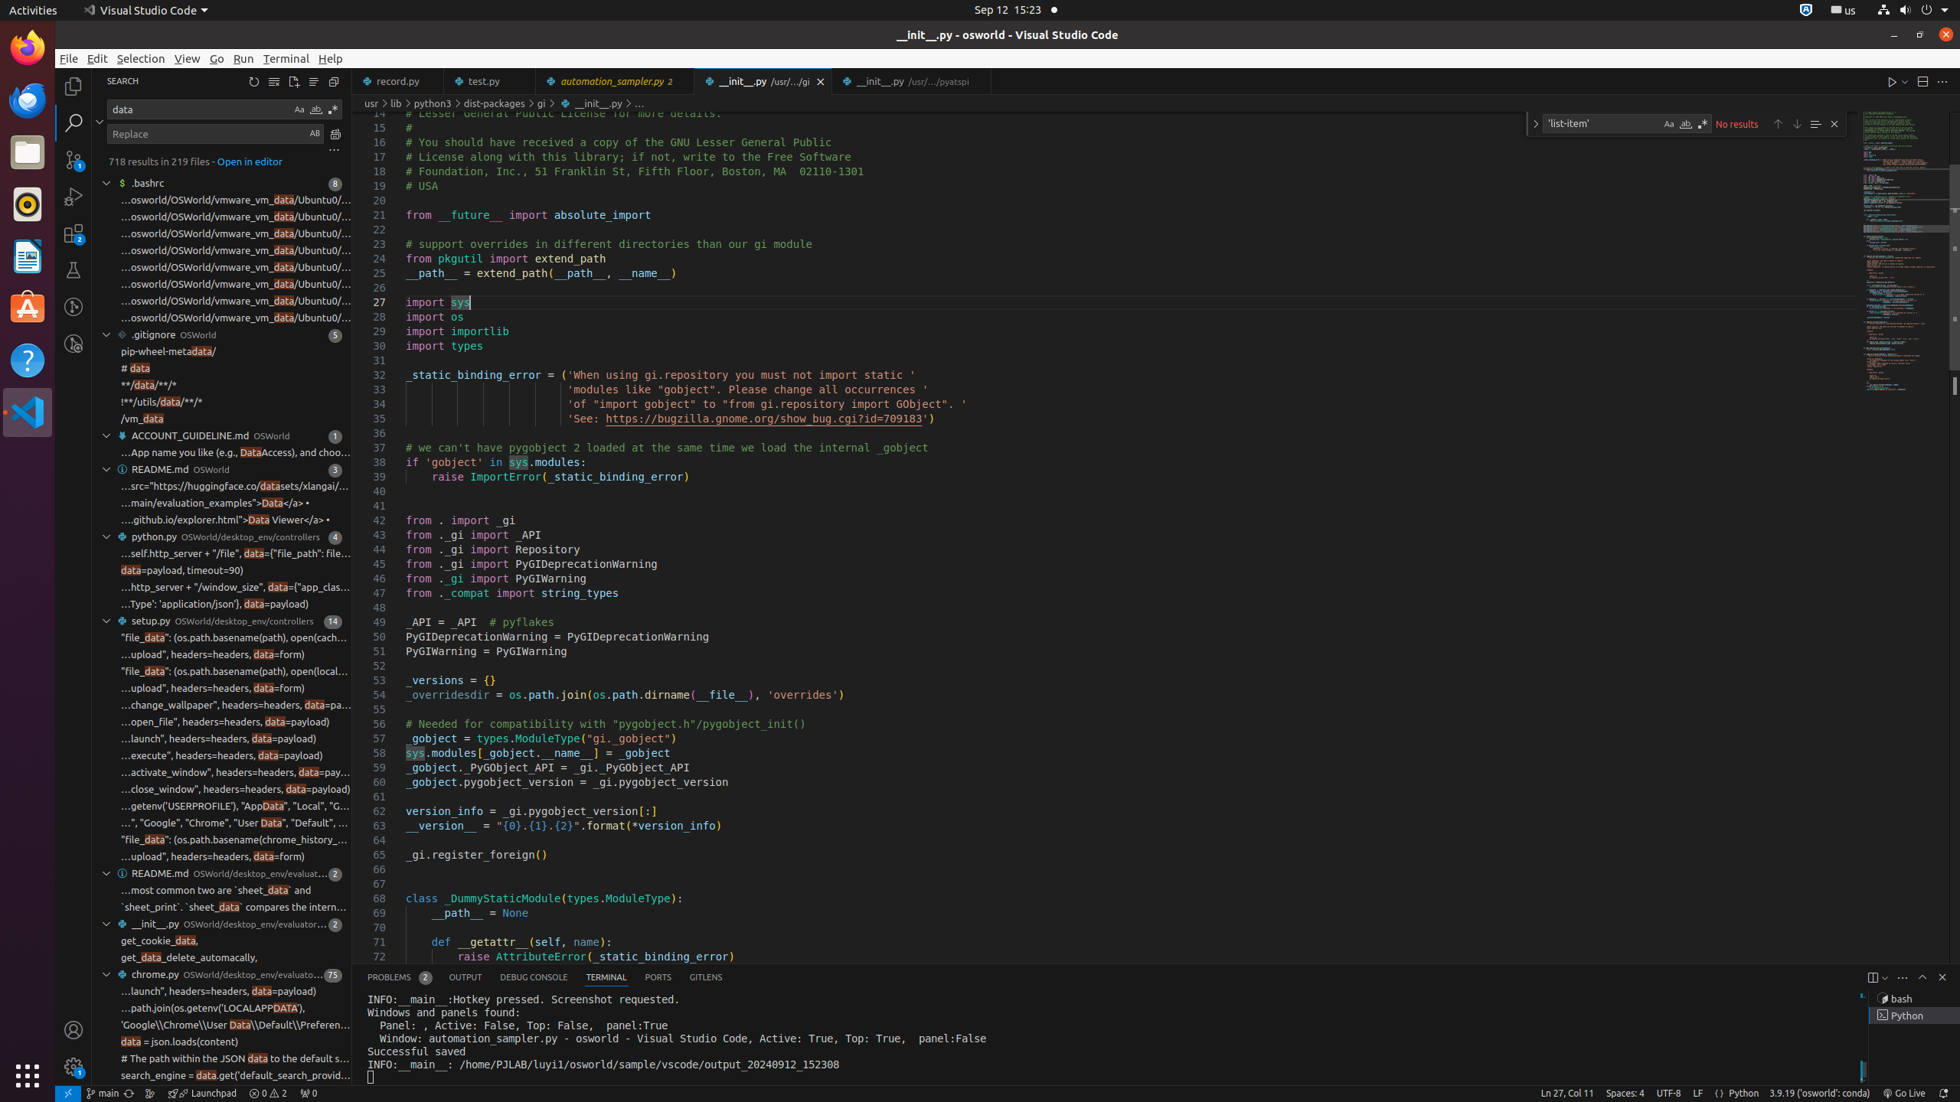 The image size is (1960, 1102). What do you see at coordinates (219, 739) in the screenshot?
I see `…launch", headers=headers, data=payload)` at bounding box center [219, 739].